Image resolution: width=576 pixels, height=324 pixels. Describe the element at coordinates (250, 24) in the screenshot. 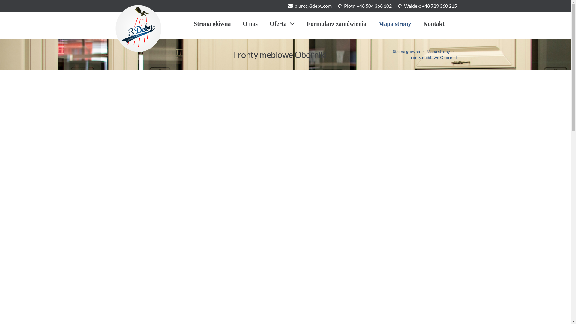

I see `O nas` at that location.